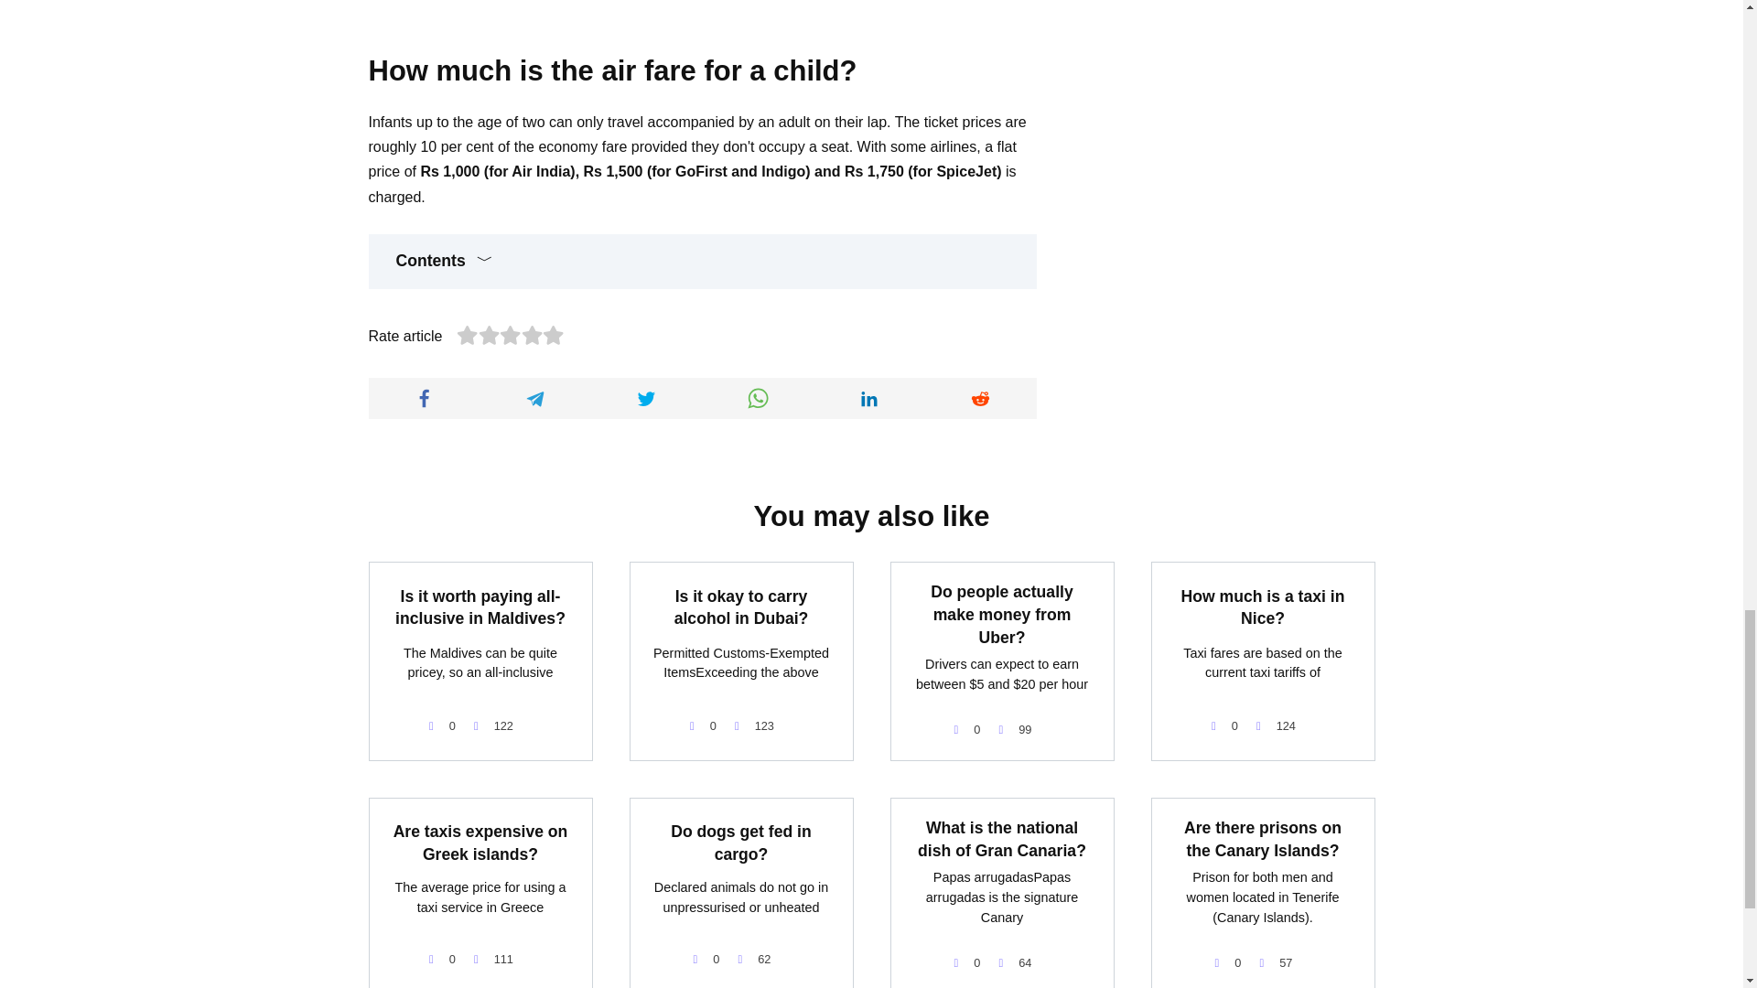 Image resolution: width=1757 pixels, height=988 pixels. I want to click on Are taxis expensive on Greek islands?, so click(480, 843).